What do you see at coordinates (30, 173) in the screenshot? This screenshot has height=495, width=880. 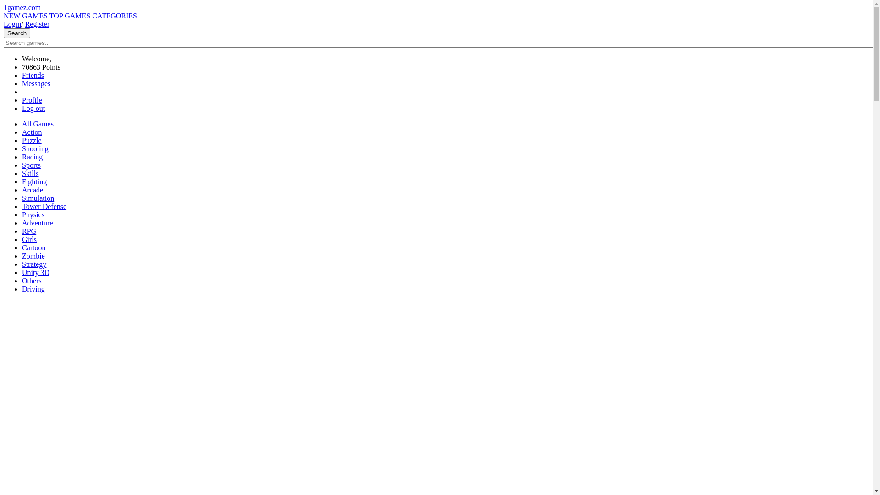 I see `Skills` at bounding box center [30, 173].